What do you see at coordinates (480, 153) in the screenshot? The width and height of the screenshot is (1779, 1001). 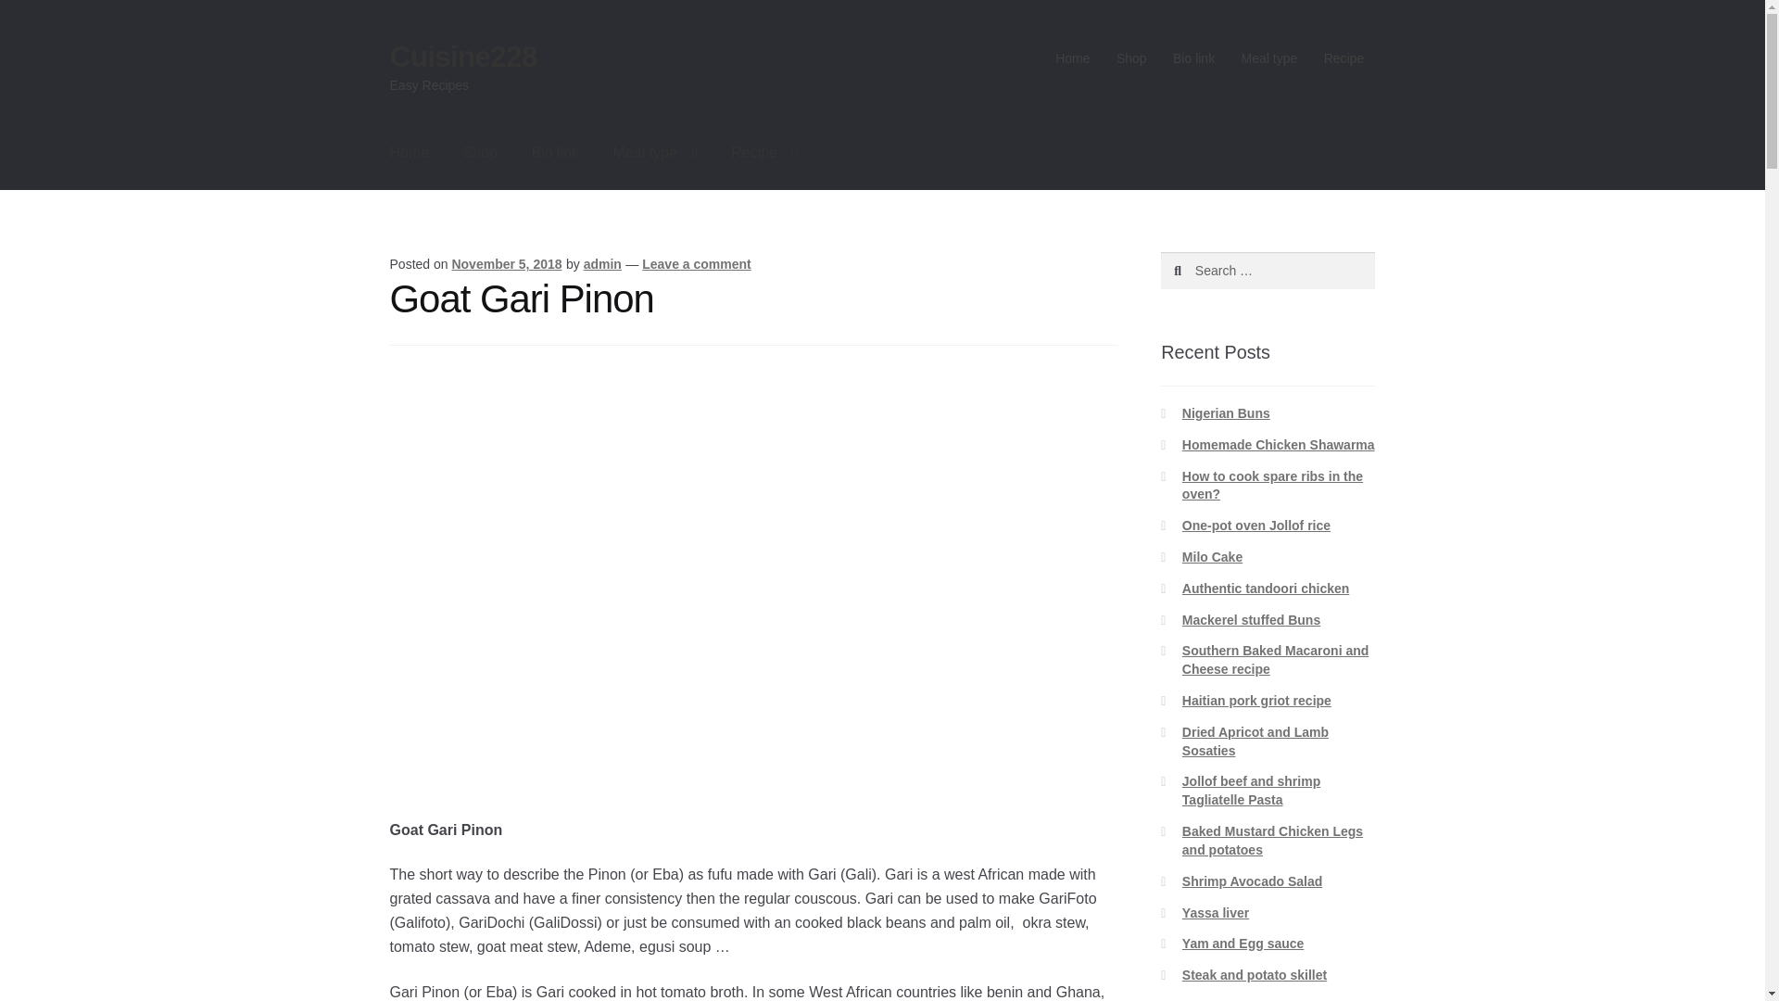 I see `Shop` at bounding box center [480, 153].